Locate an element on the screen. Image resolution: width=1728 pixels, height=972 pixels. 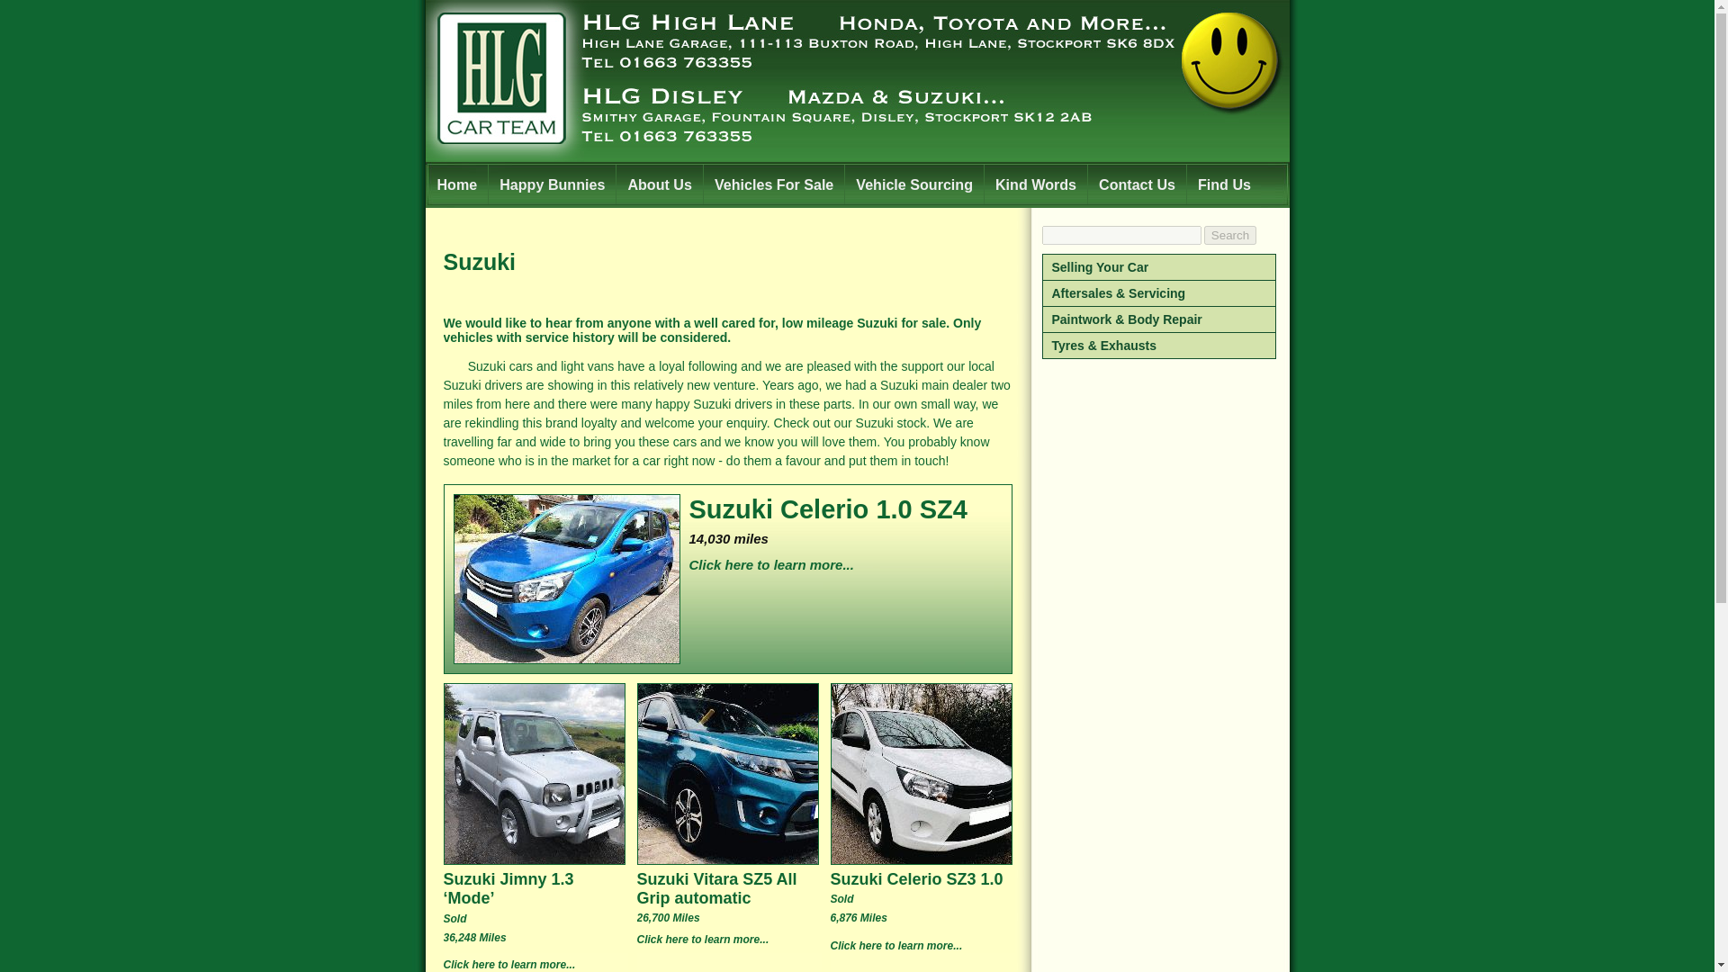
Click here to learn more... is located at coordinates (727, 569).